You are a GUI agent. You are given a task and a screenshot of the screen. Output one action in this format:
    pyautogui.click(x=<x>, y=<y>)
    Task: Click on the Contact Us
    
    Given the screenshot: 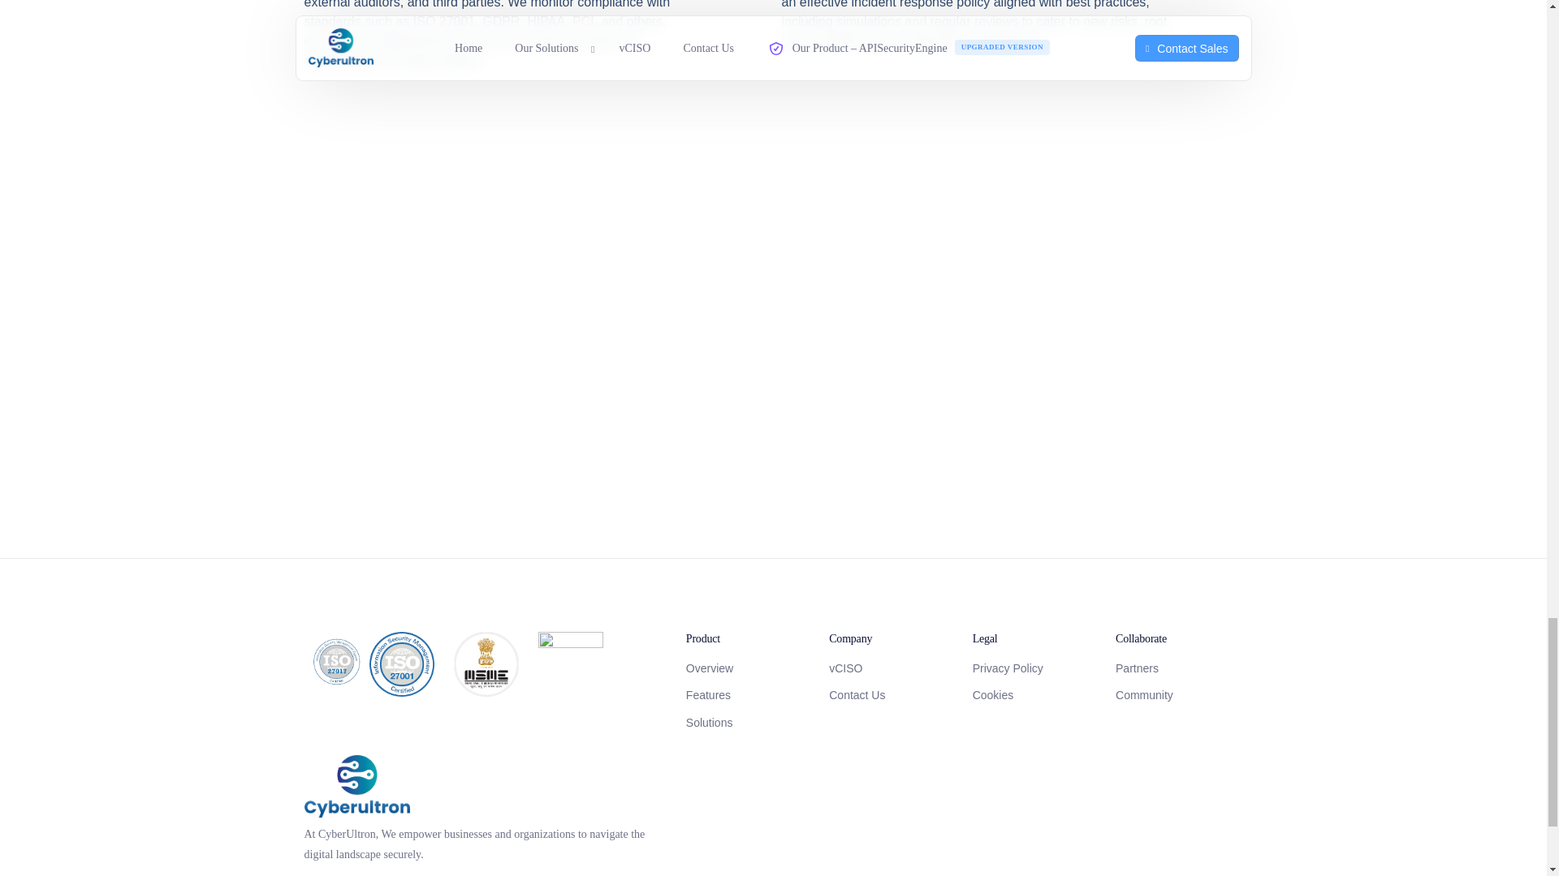 What is the action you would take?
    pyautogui.click(x=892, y=695)
    